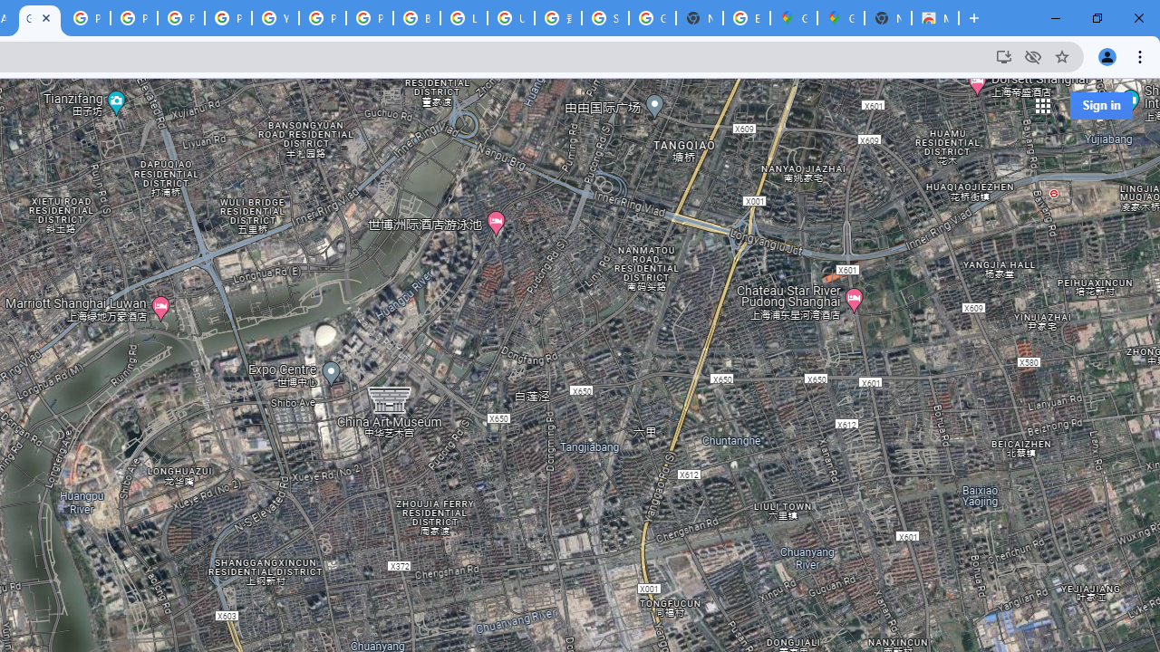 The width and height of the screenshot is (1160, 652). What do you see at coordinates (794, 18) in the screenshot?
I see `Google Maps` at bounding box center [794, 18].